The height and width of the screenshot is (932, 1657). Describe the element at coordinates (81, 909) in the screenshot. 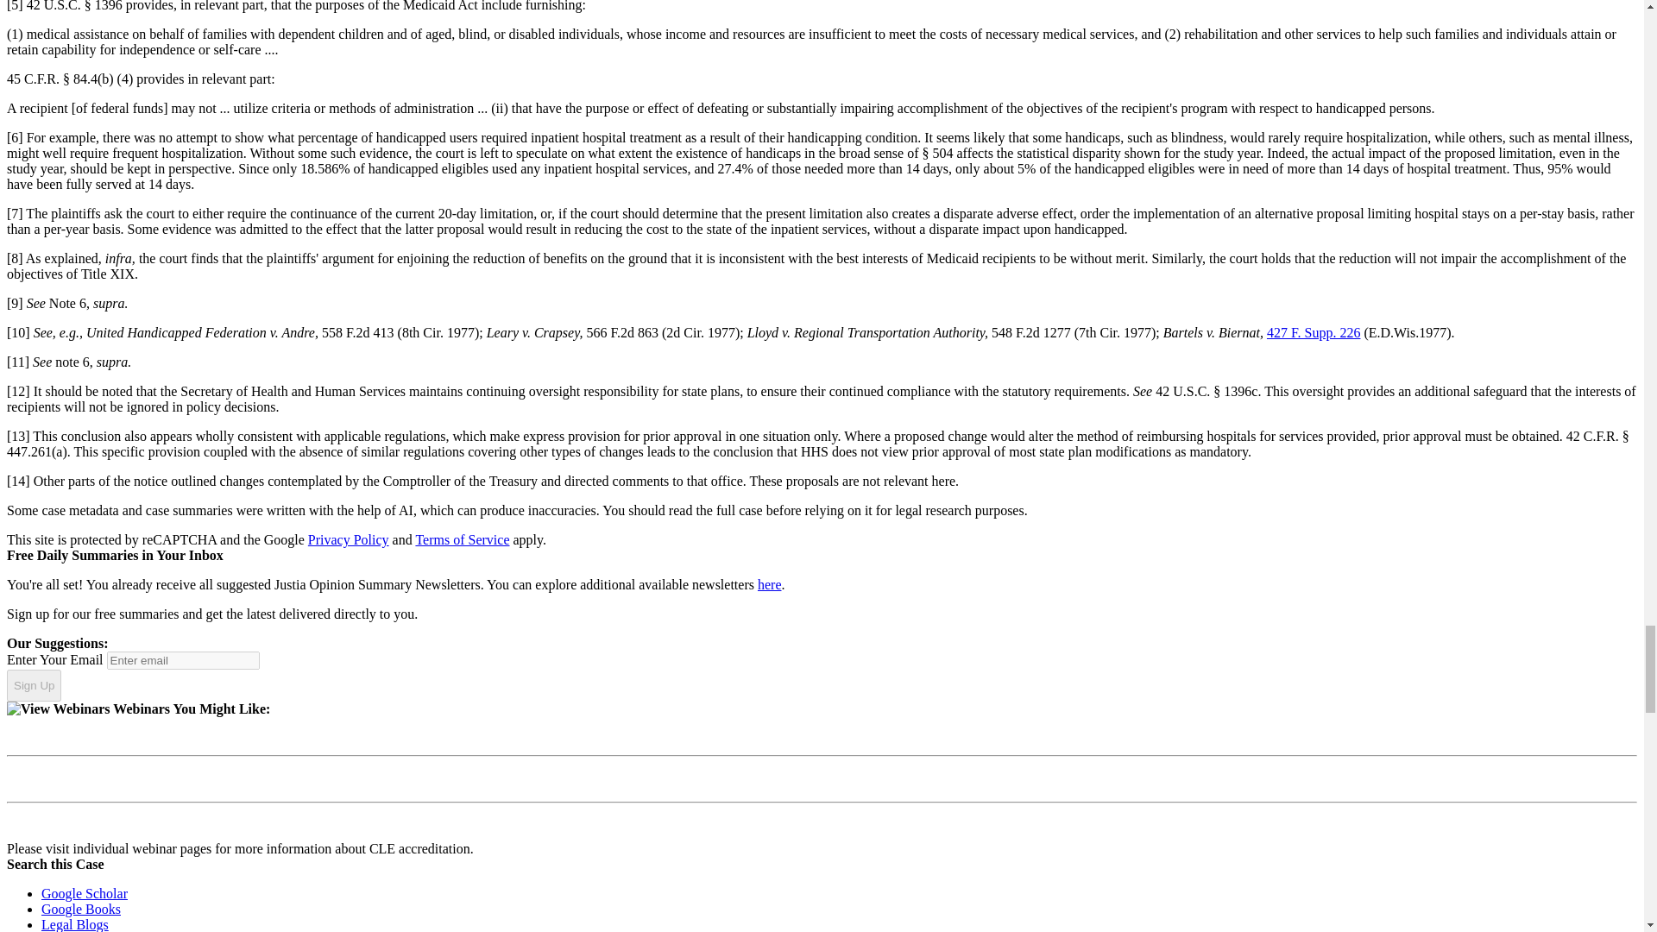

I see `Law - Google Books` at that location.